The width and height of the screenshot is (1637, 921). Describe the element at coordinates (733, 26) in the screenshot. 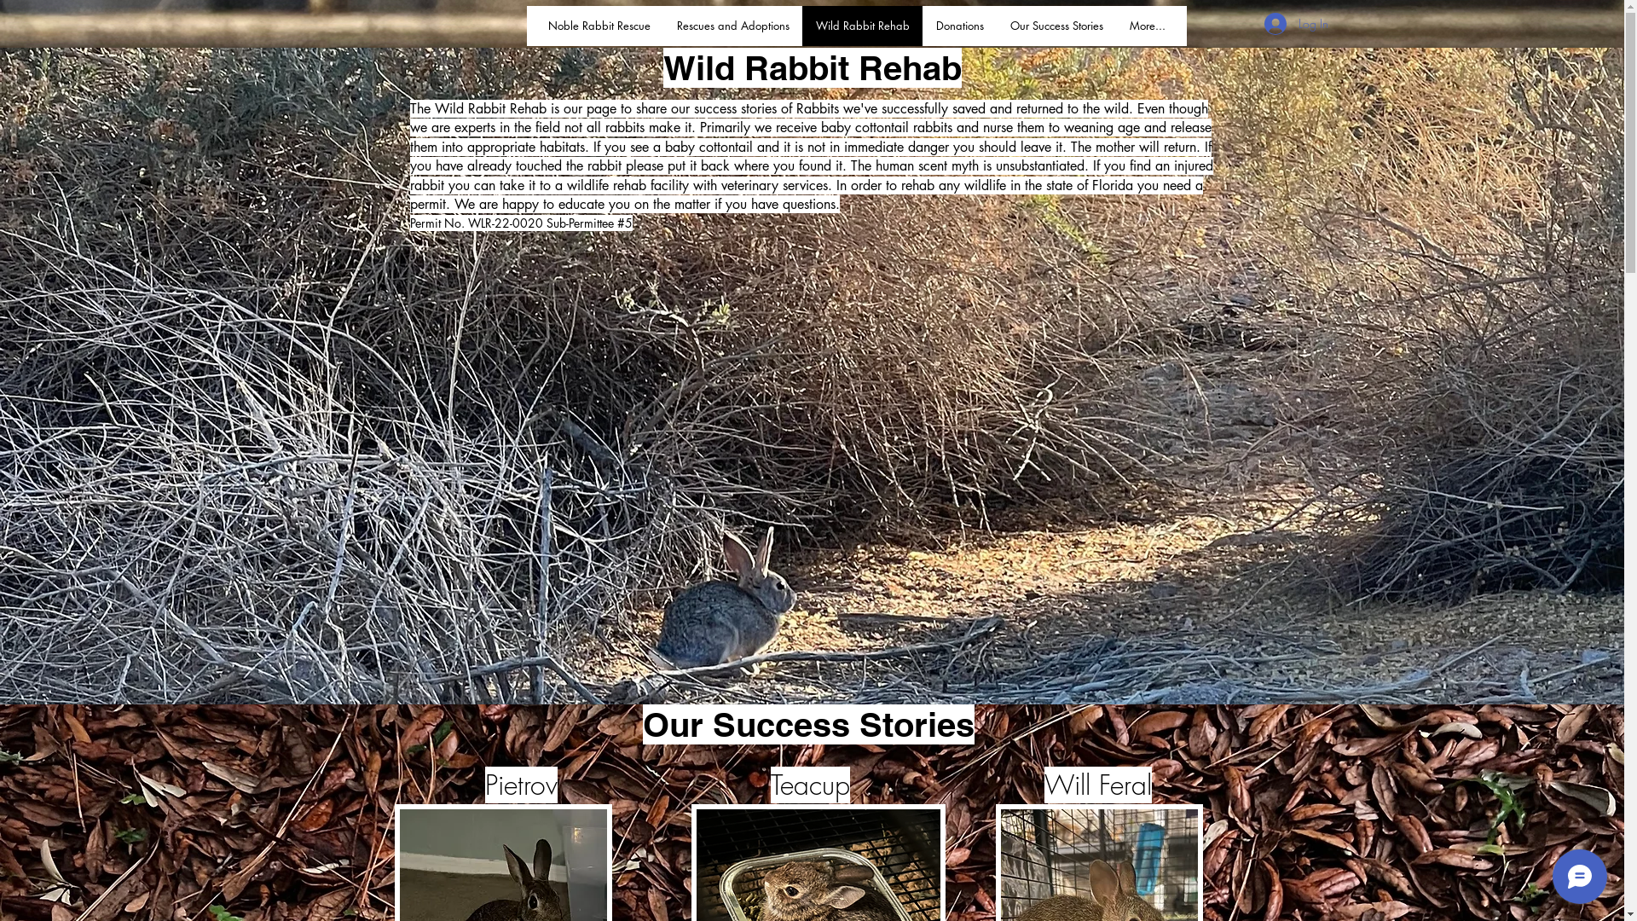

I see `Rescues and Adoptions` at that location.